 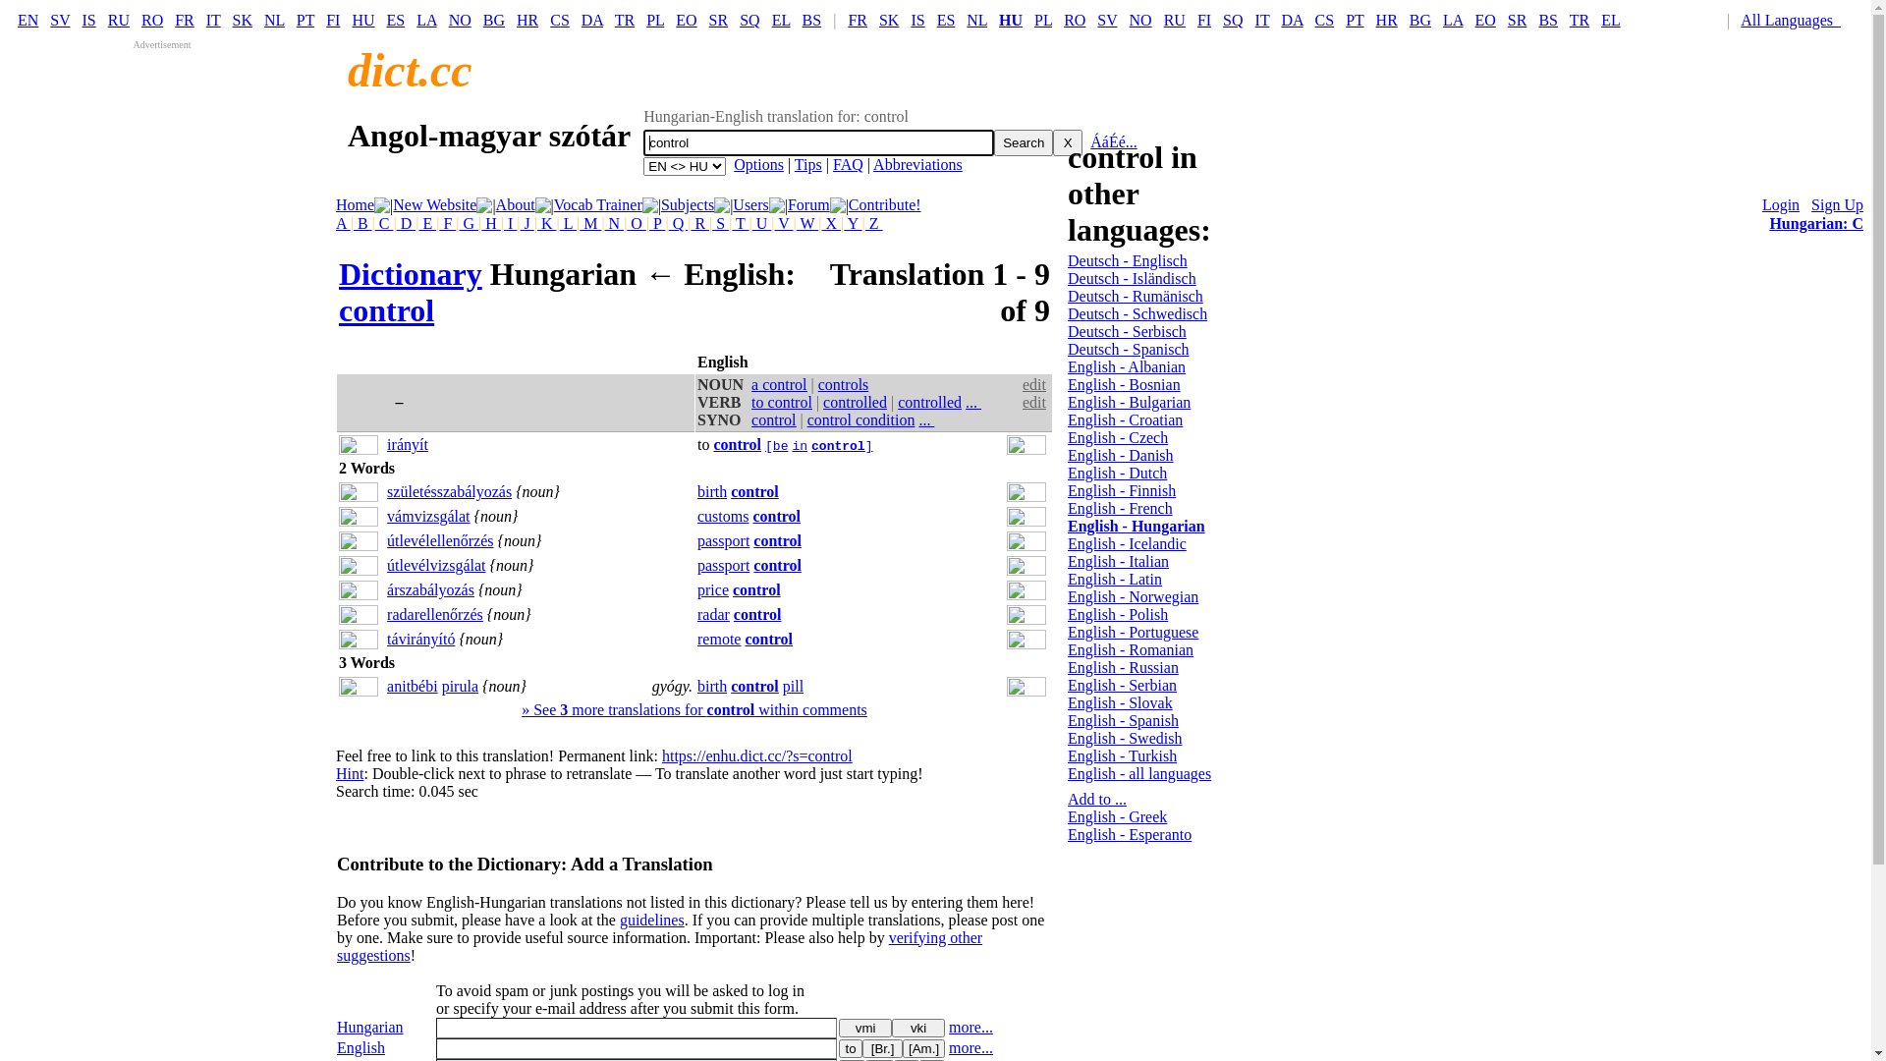 What do you see at coordinates (712, 491) in the screenshot?
I see `birth` at bounding box center [712, 491].